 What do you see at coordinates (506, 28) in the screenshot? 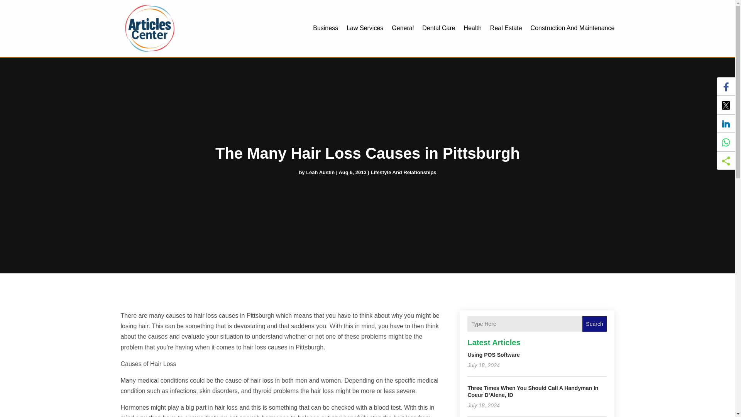
I see `Real Estate` at bounding box center [506, 28].